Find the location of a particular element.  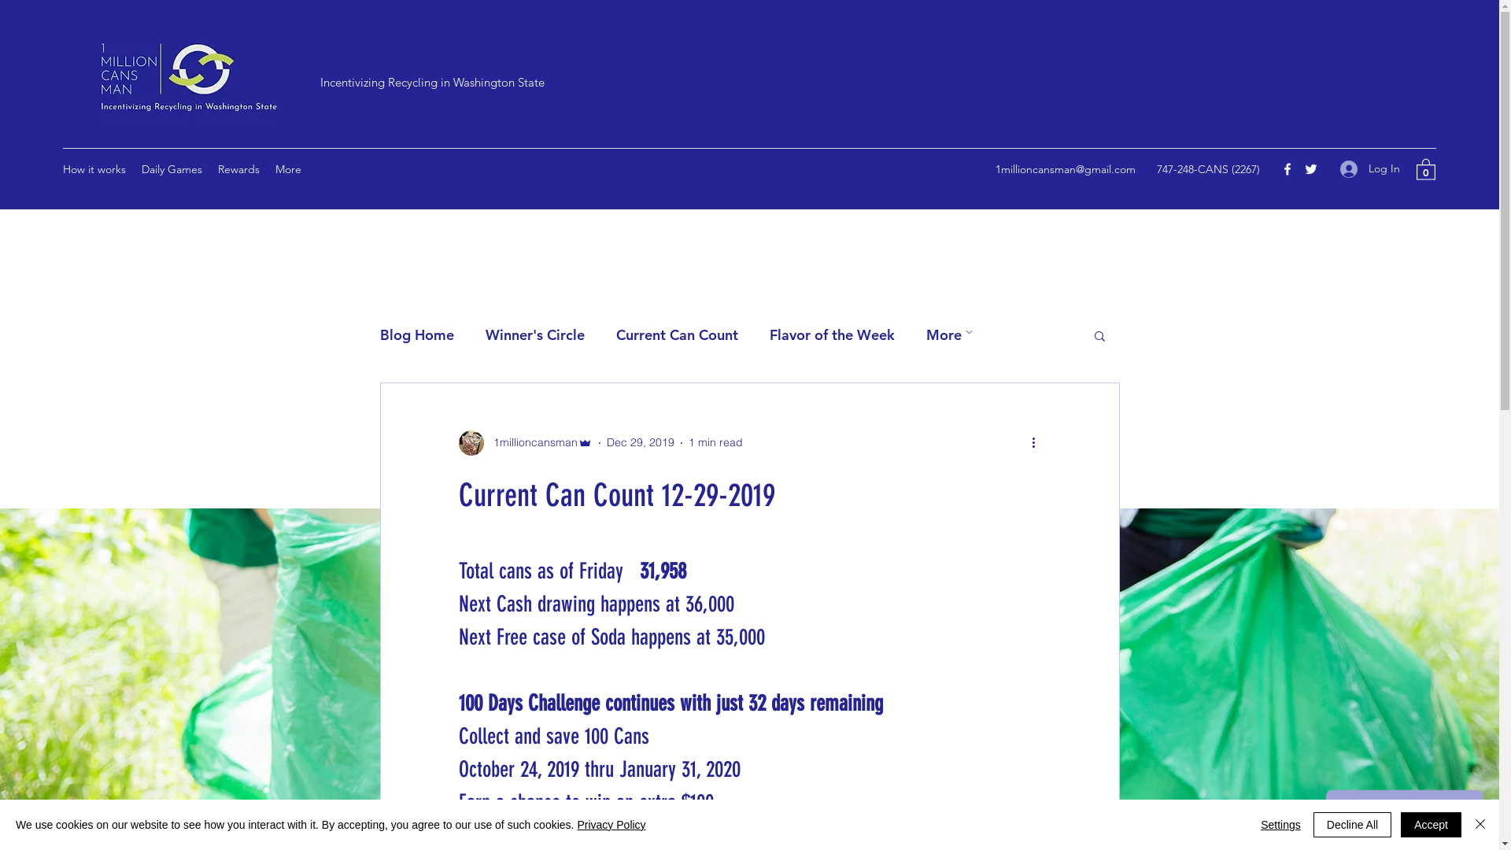

0 is located at coordinates (1426, 168).